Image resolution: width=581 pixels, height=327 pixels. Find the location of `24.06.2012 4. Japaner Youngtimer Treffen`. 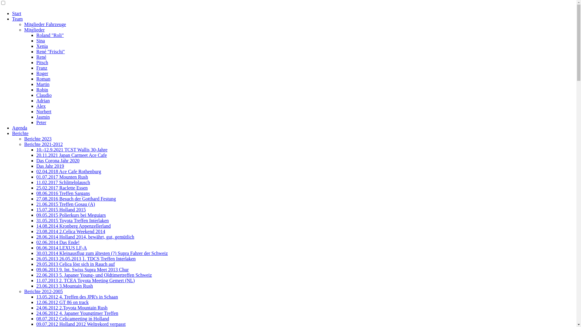

24.06.2012 4. Japaner Youngtimer Treffen is located at coordinates (77, 313).